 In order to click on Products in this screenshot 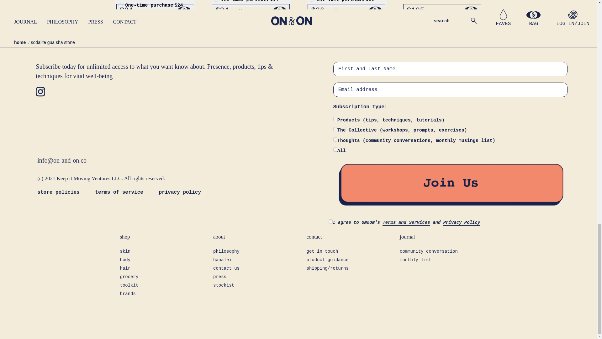, I will do `click(335, 119)`.